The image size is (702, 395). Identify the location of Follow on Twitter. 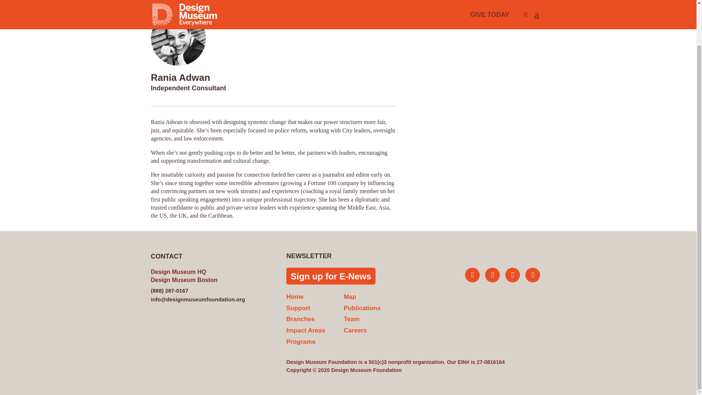
(472, 275).